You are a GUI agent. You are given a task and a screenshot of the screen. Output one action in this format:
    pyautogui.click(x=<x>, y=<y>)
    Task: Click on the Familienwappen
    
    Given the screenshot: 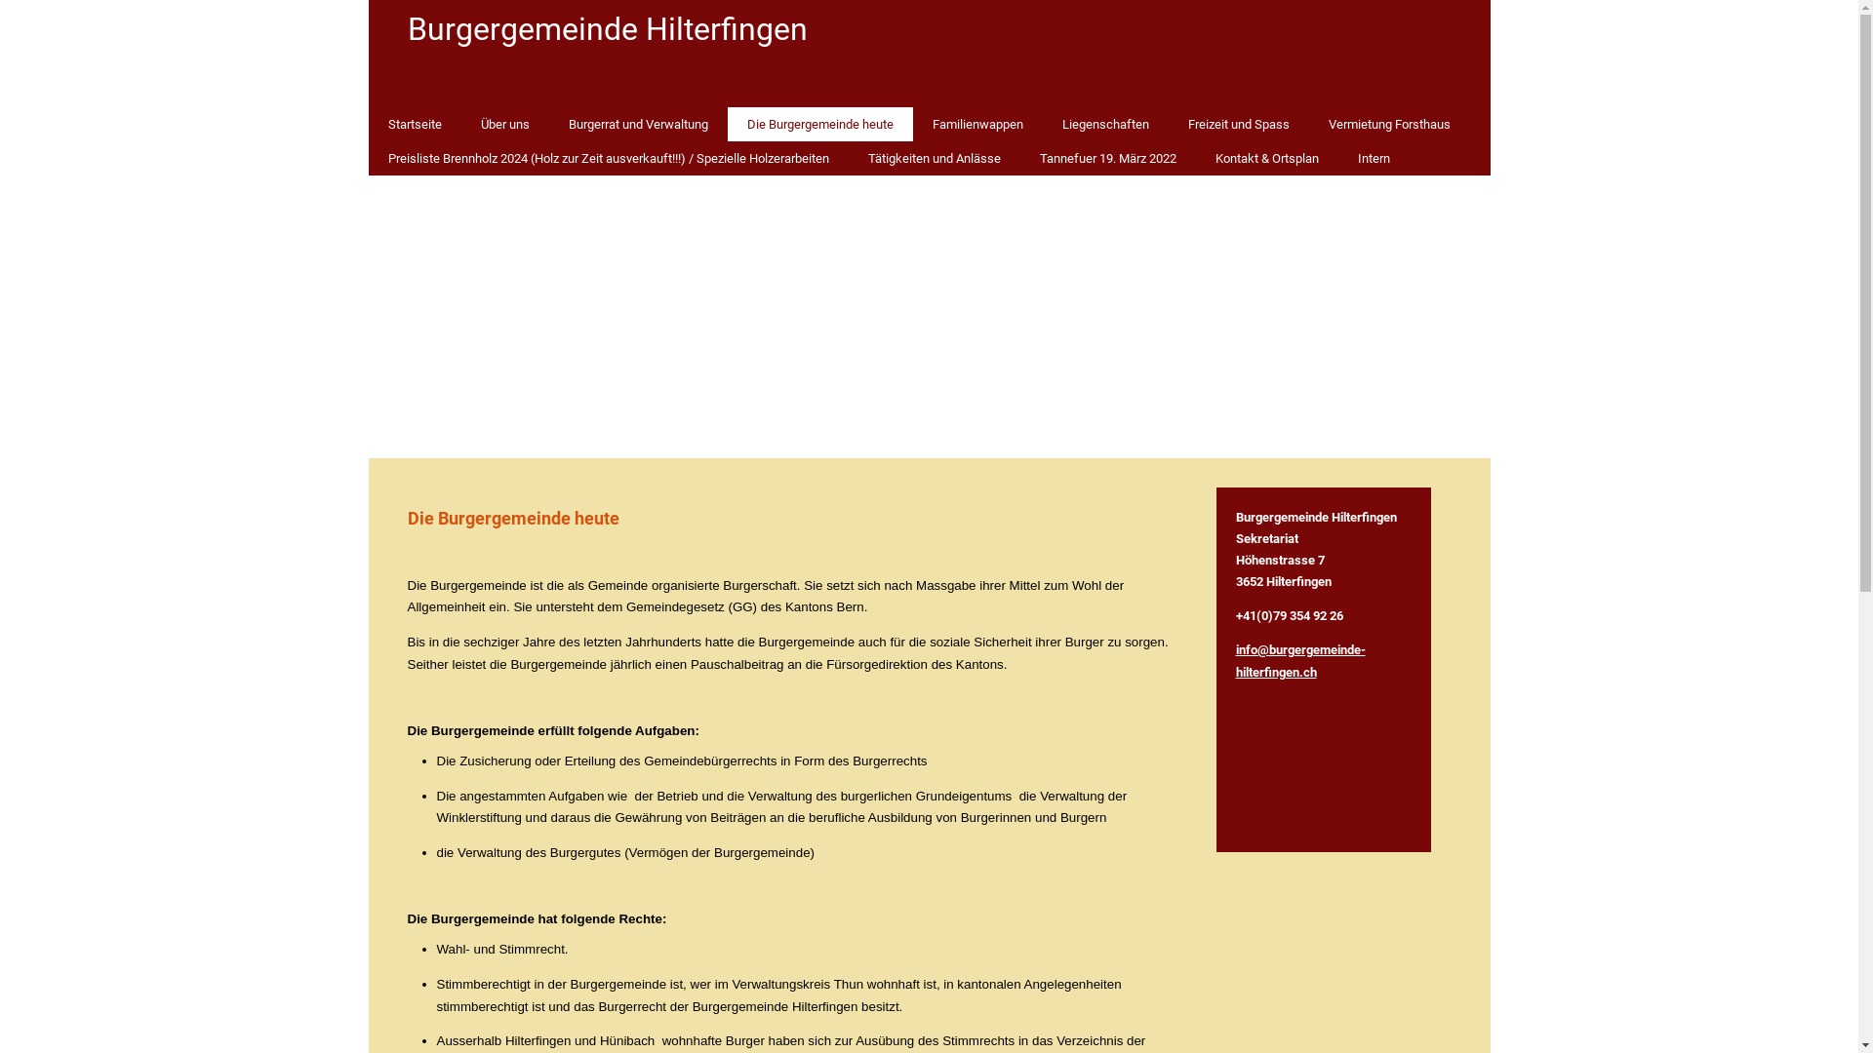 What is the action you would take?
    pyautogui.click(x=977, y=125)
    